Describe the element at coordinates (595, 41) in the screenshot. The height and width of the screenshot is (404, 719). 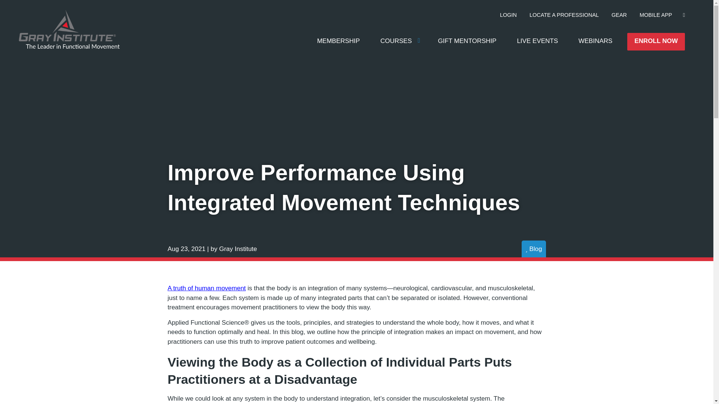
I see `WEBINARS` at that location.